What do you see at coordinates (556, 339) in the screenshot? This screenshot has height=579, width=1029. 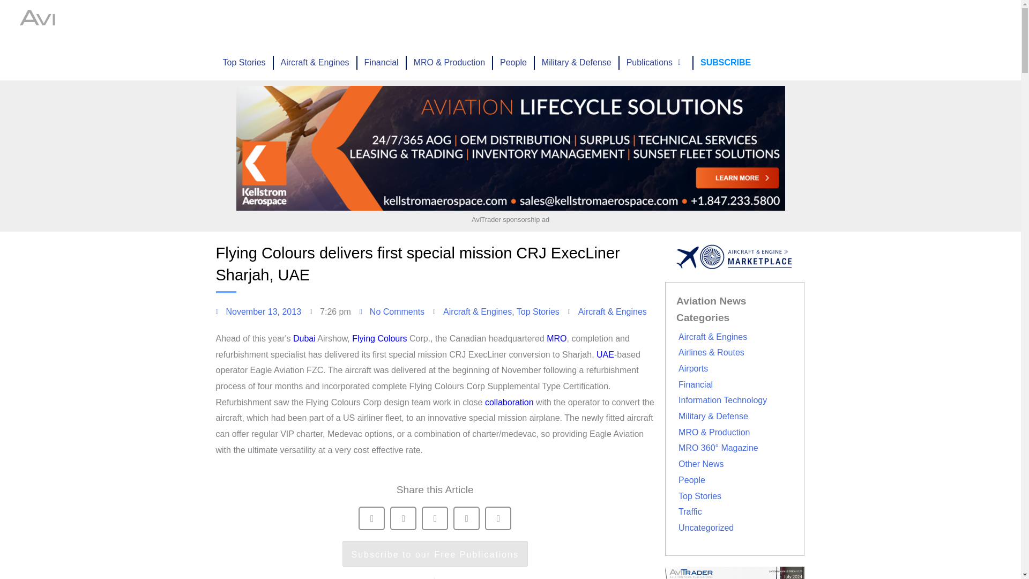 I see `Posts tagged with MRO` at bounding box center [556, 339].